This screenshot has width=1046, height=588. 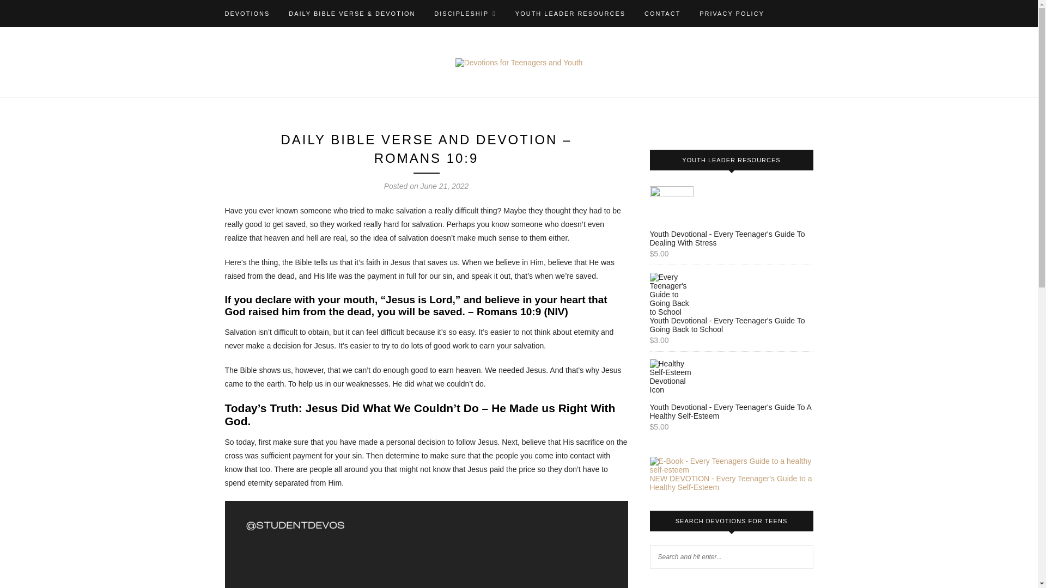 I want to click on CONTACT, so click(x=662, y=13).